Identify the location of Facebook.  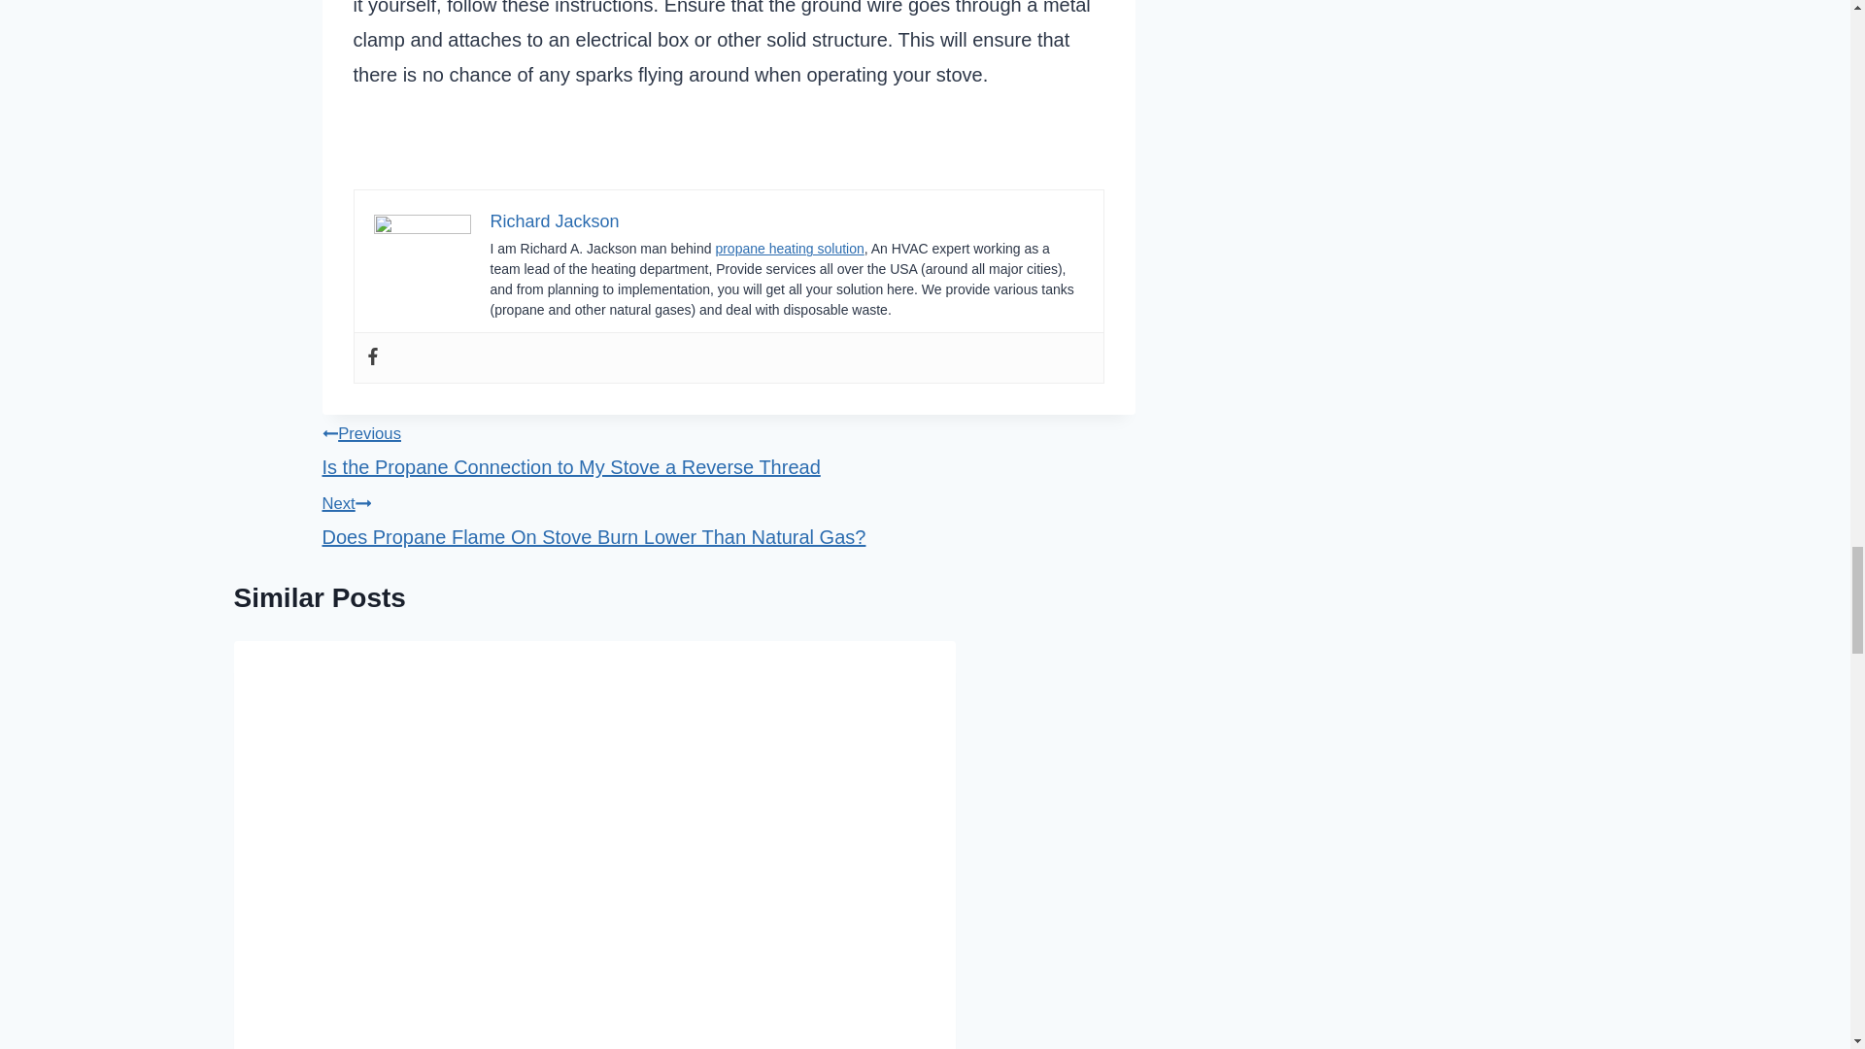
(371, 357).